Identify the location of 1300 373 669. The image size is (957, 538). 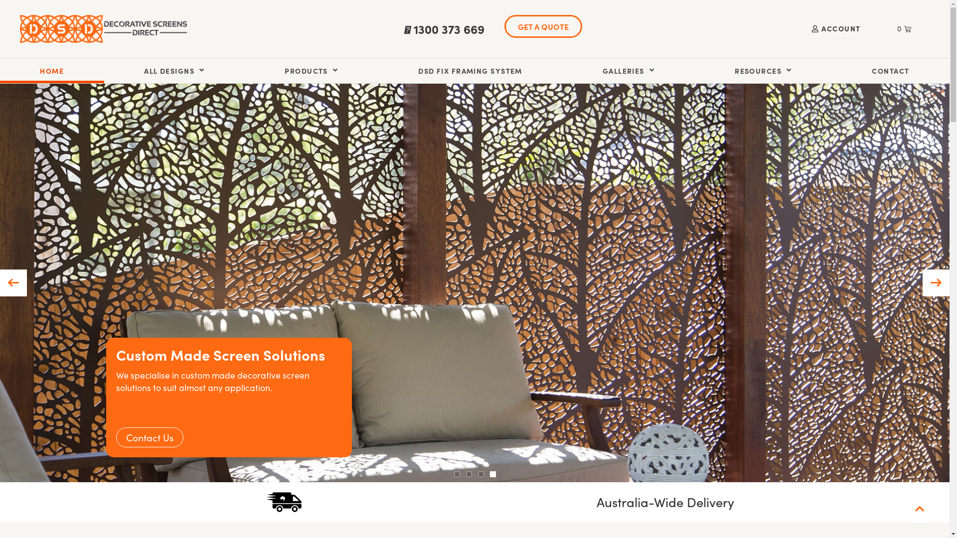
(449, 29).